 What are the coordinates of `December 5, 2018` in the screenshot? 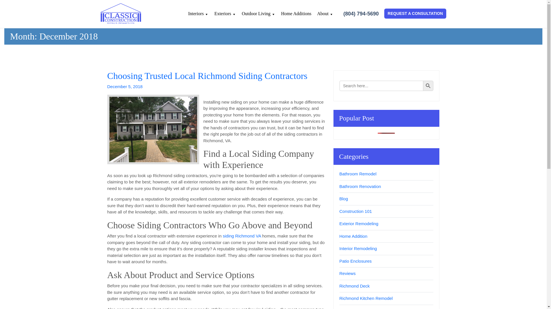 It's located at (125, 86).